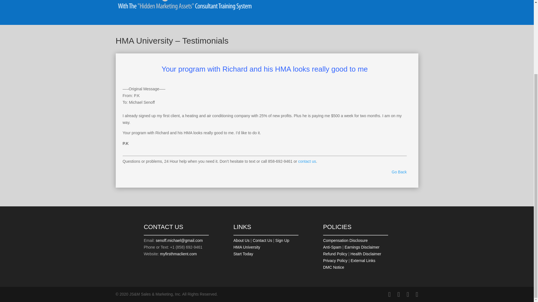 This screenshot has height=302, width=538. What do you see at coordinates (262, 240) in the screenshot?
I see `Contact Us` at bounding box center [262, 240].